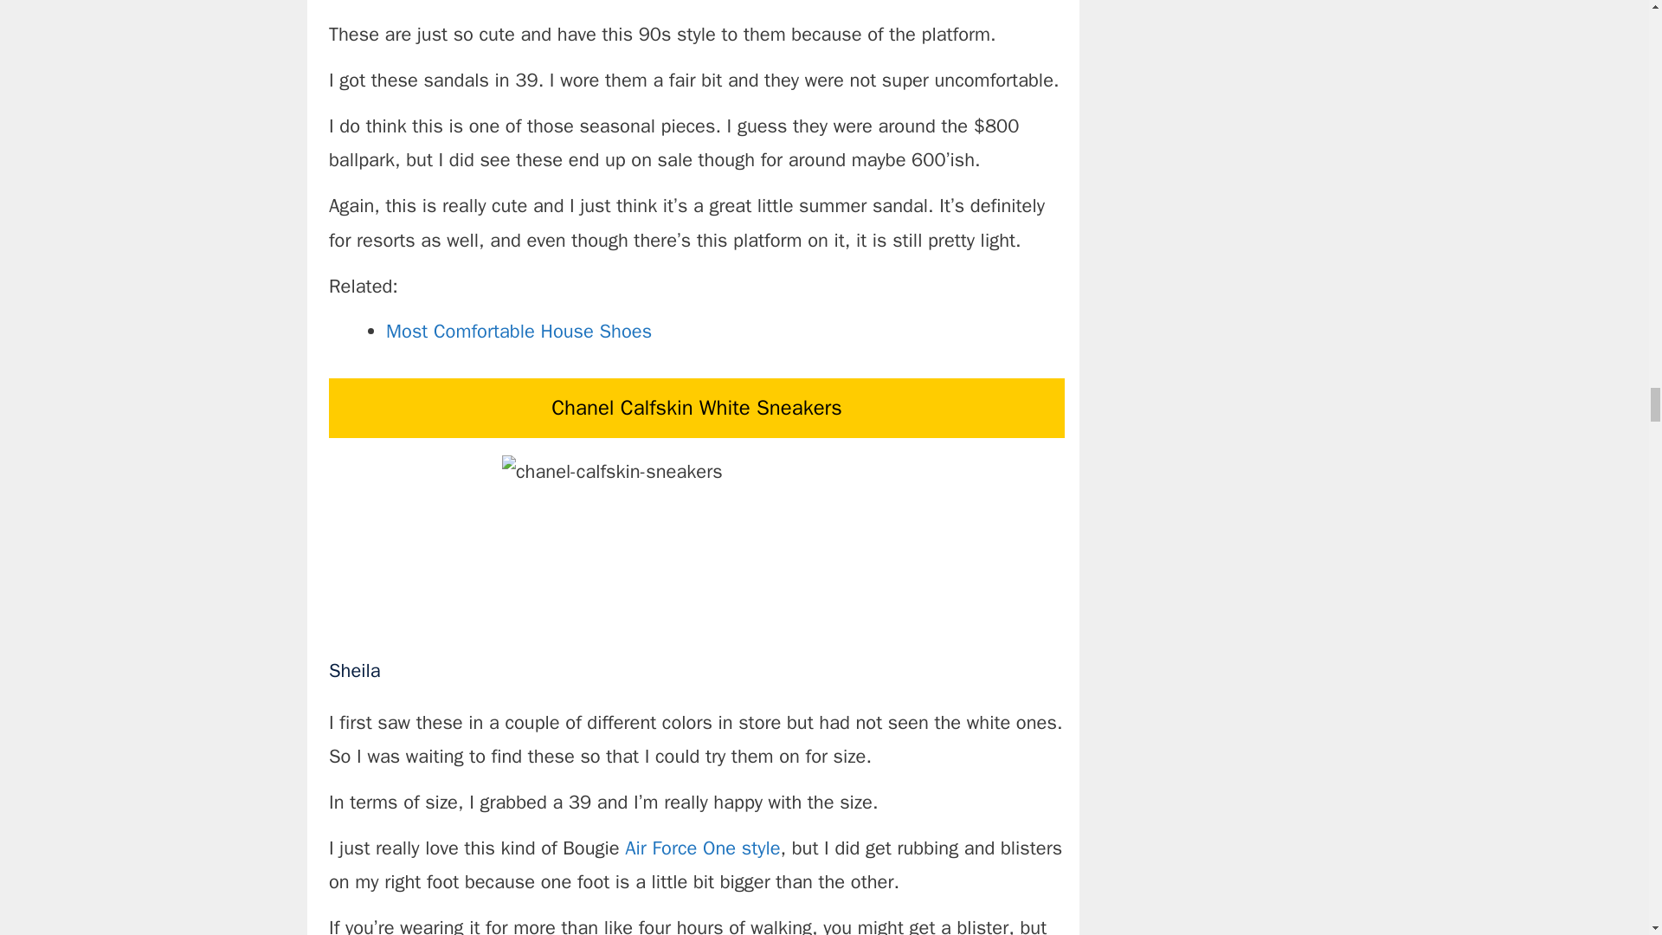 This screenshot has width=1662, height=935. I want to click on Air Force One style, so click(701, 848).